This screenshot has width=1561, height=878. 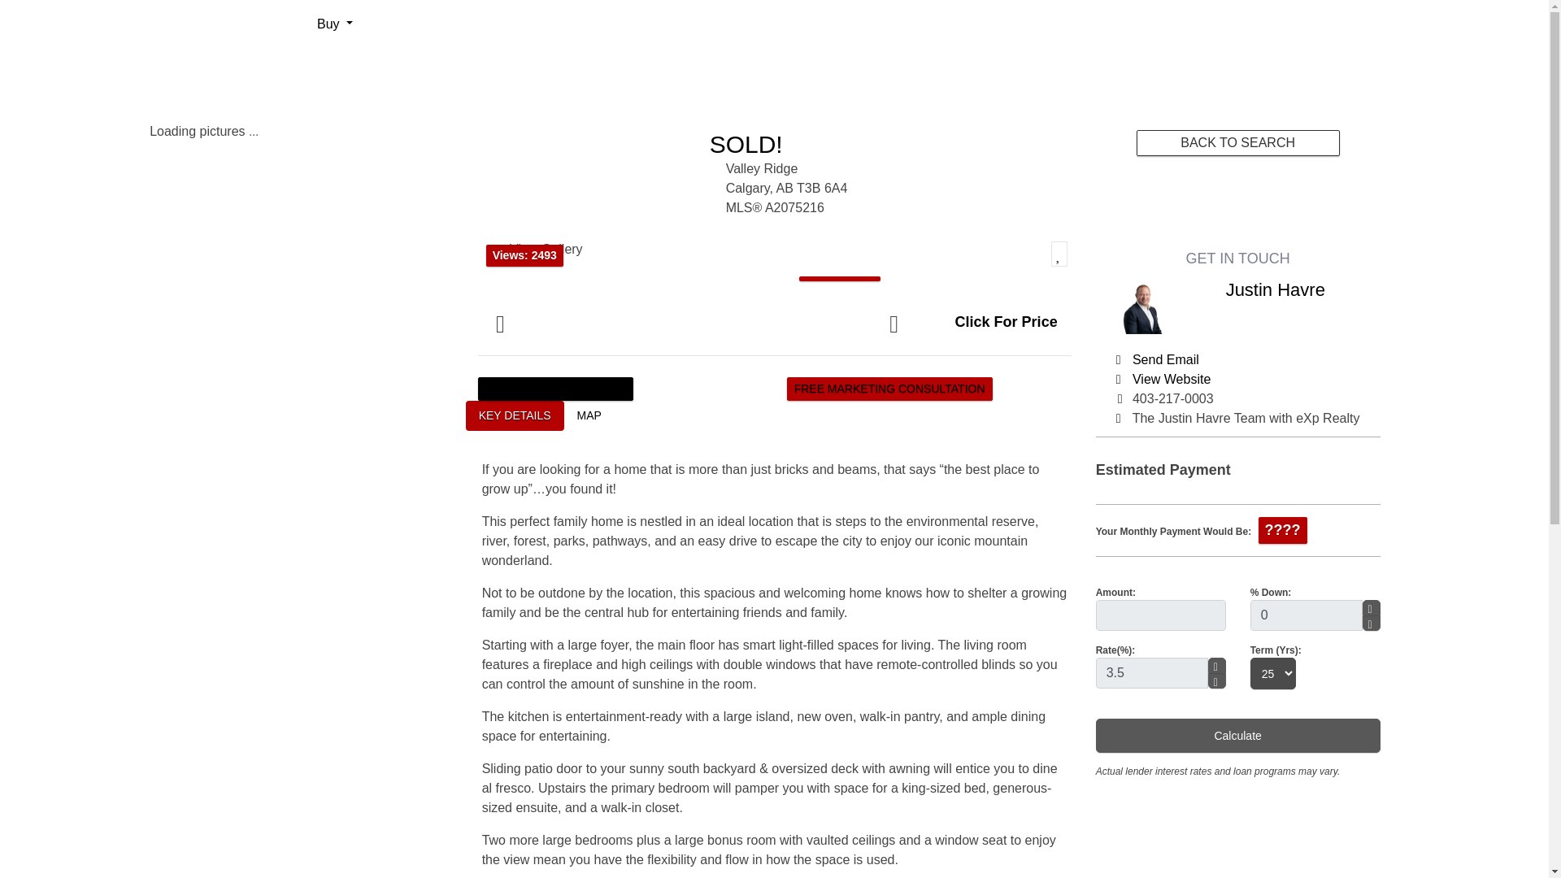 I want to click on Buy, so click(x=335, y=24).